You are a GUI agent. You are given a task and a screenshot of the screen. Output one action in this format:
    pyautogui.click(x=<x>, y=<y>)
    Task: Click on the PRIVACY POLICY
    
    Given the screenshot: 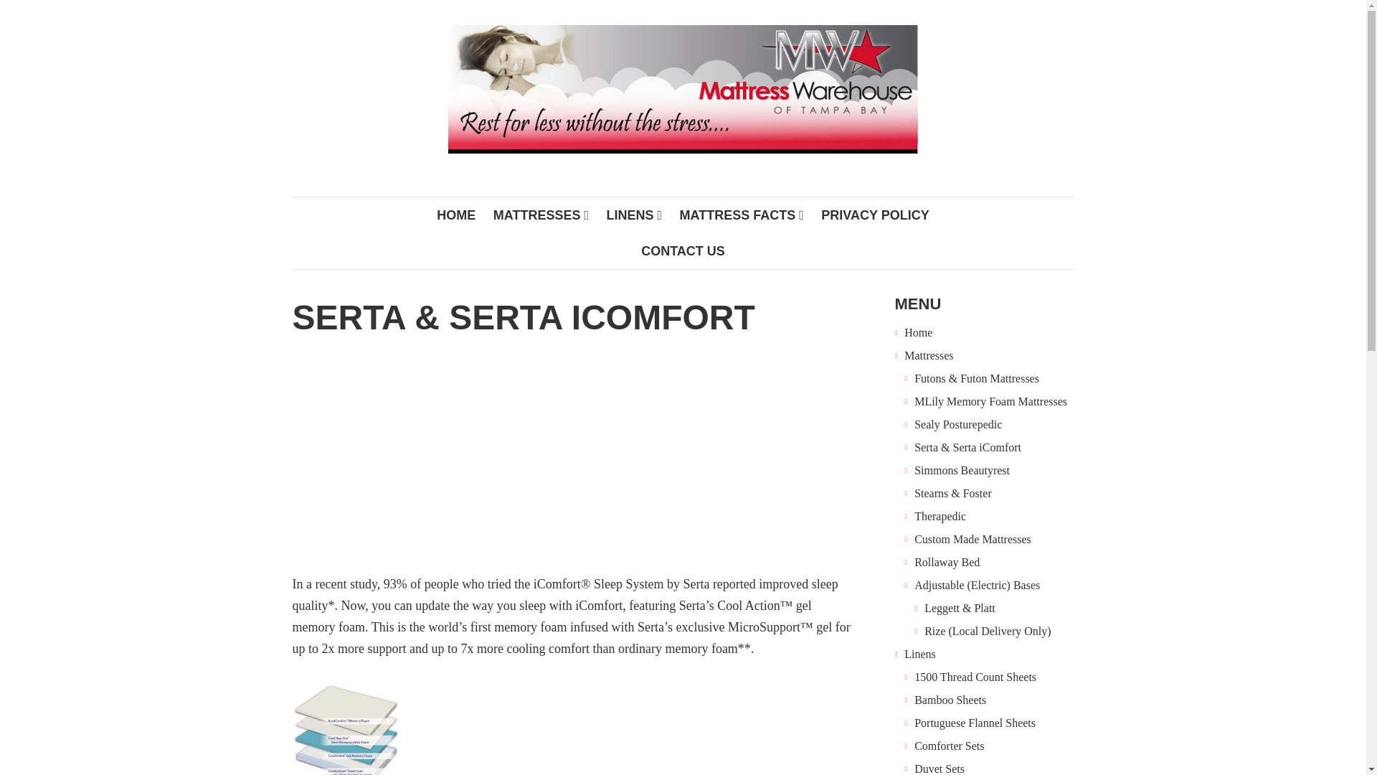 What is the action you would take?
    pyautogui.click(x=875, y=215)
    